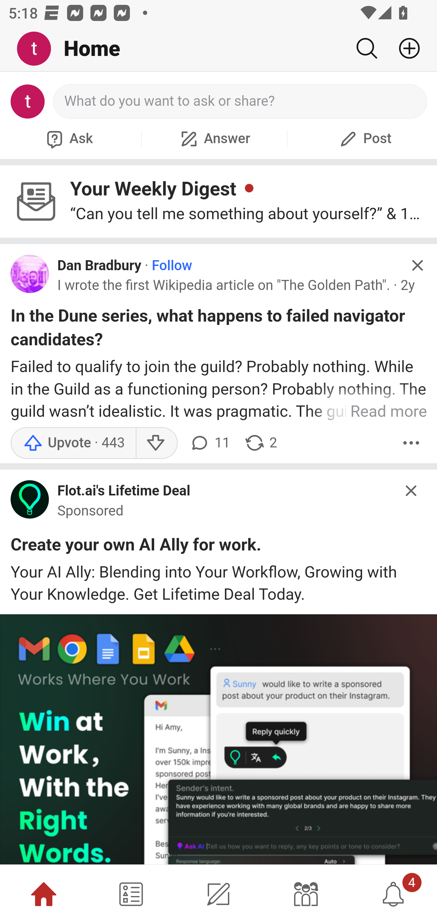 The height and width of the screenshot is (924, 437). Describe the element at coordinates (218, 49) in the screenshot. I see `Me Home Search Add` at that location.